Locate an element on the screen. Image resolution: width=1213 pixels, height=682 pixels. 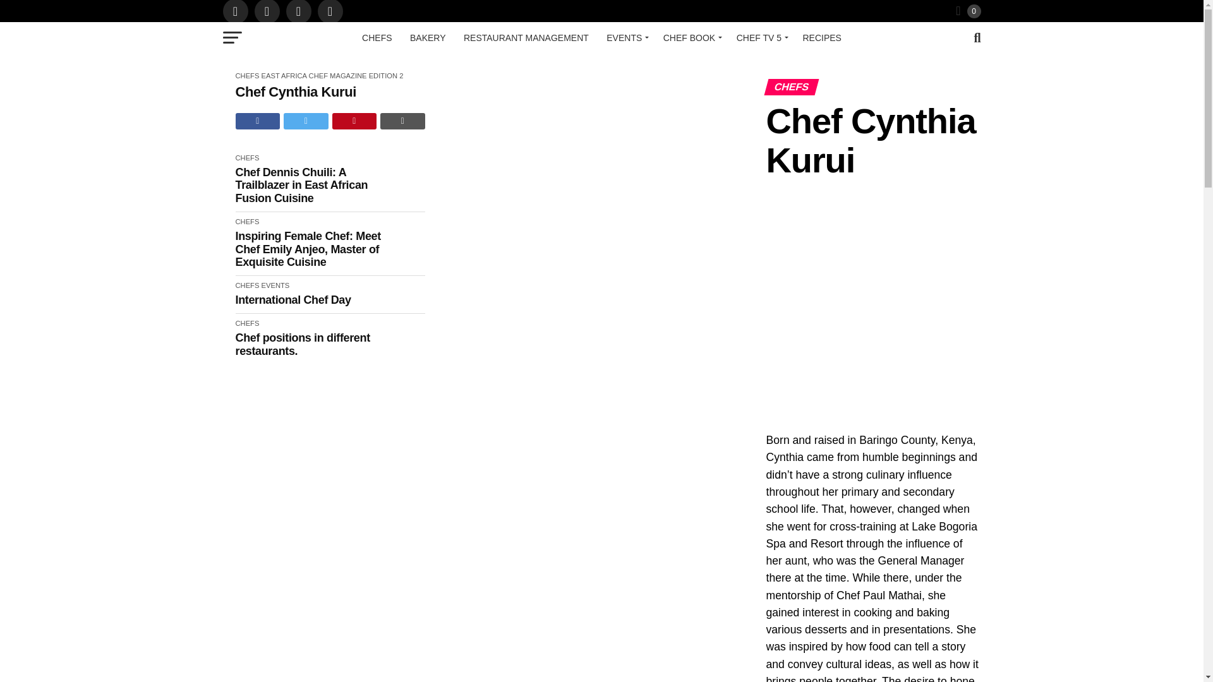
Pin This Post is located at coordinates (355, 121).